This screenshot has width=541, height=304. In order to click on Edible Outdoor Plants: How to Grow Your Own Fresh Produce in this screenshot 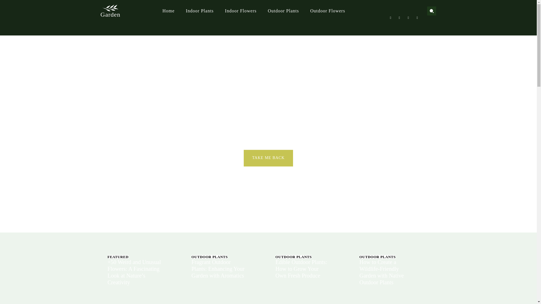, I will do `click(301, 269)`.